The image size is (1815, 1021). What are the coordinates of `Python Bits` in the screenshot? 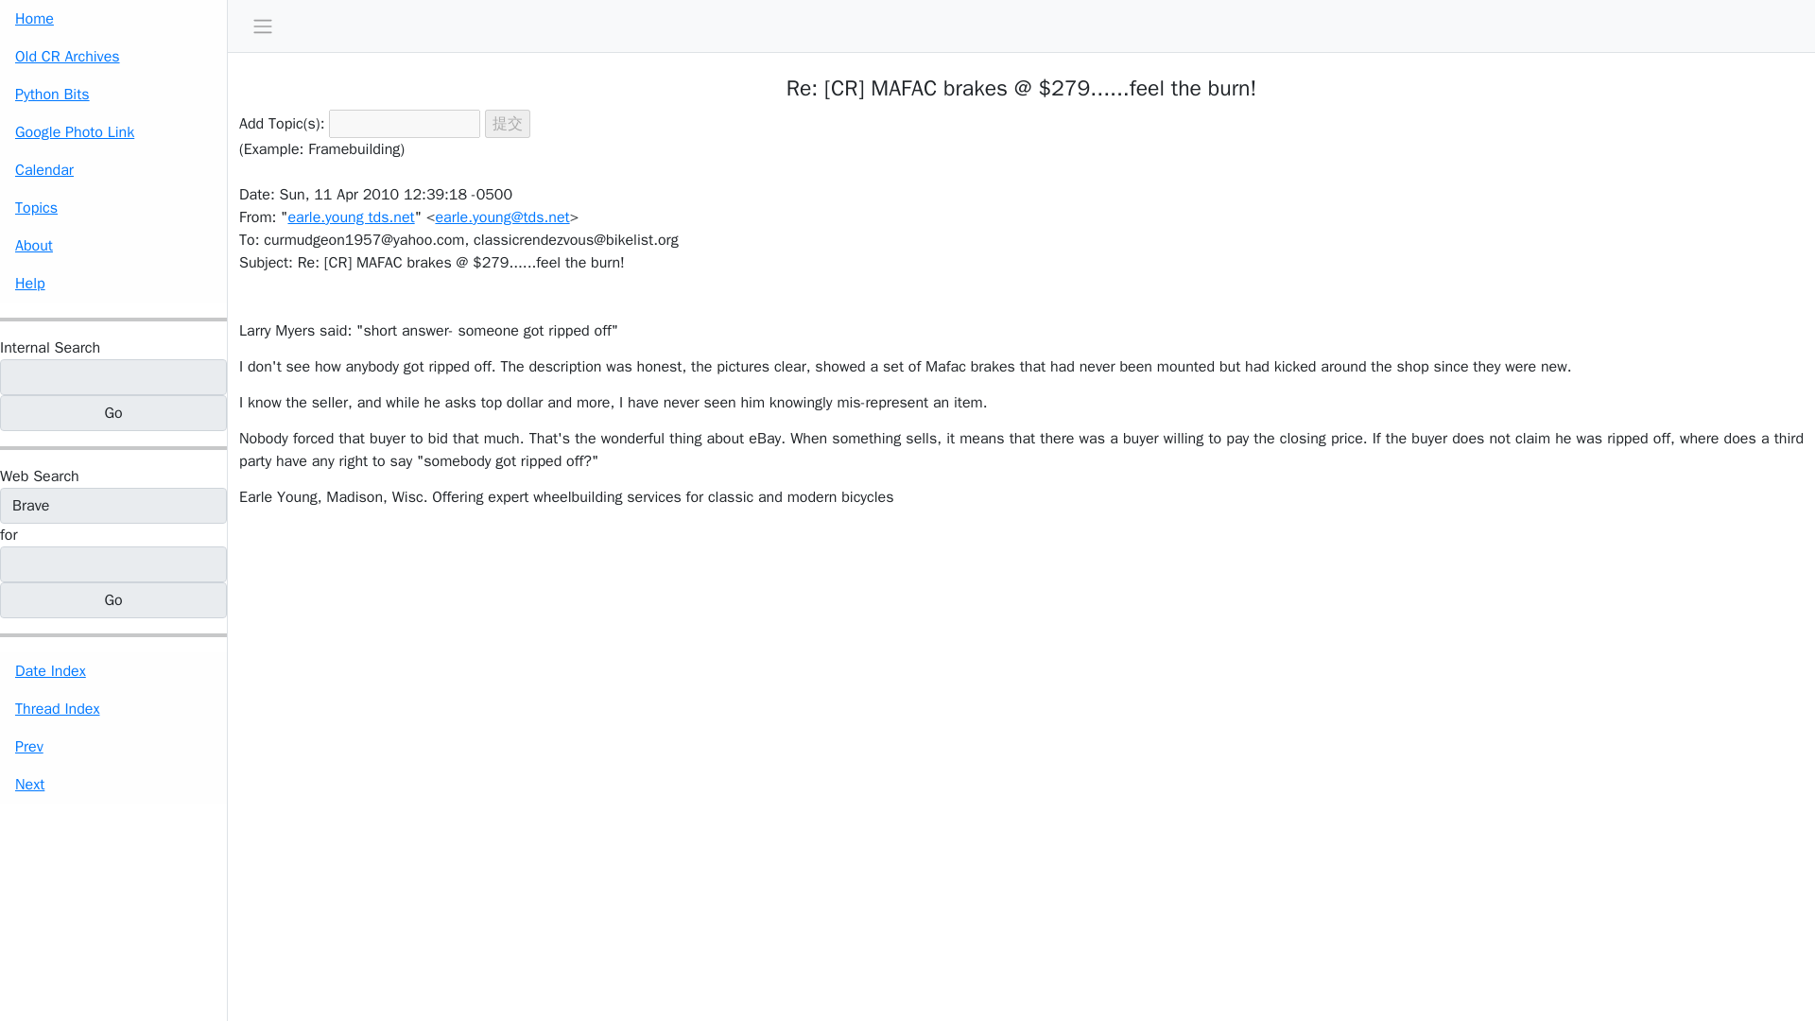 It's located at (113, 94).